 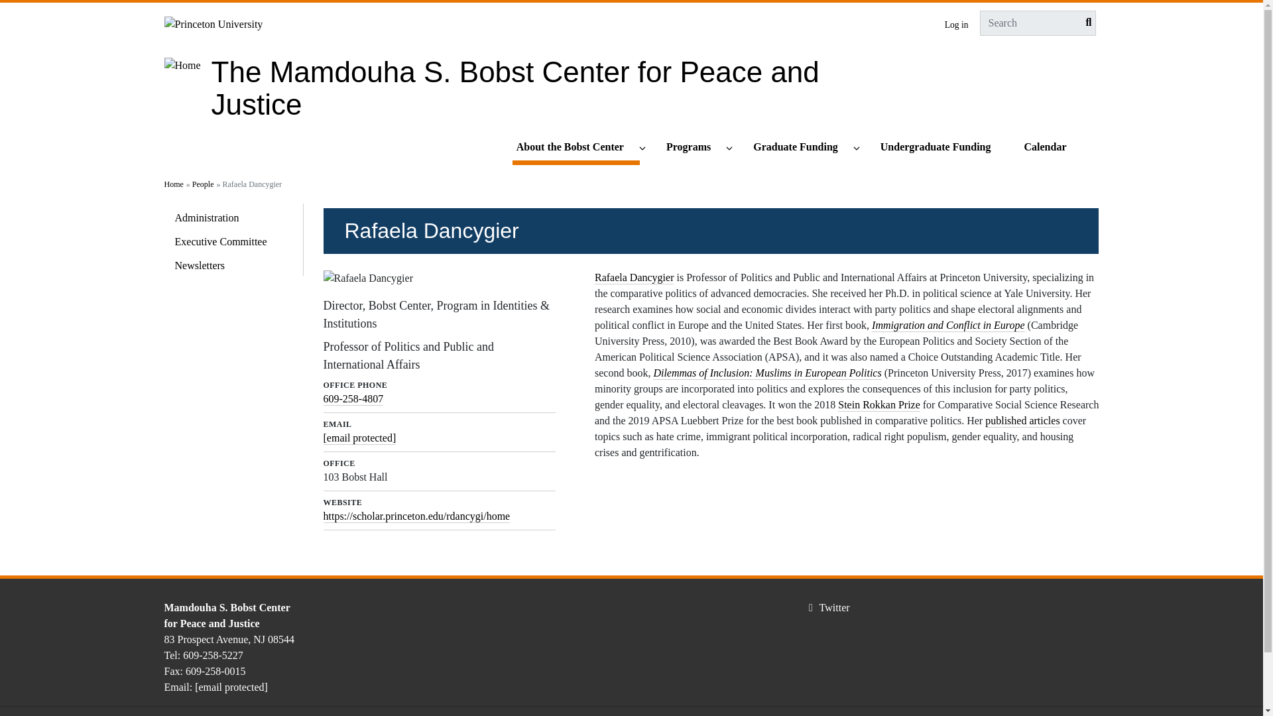 I want to click on Twitter, so click(x=827, y=607).